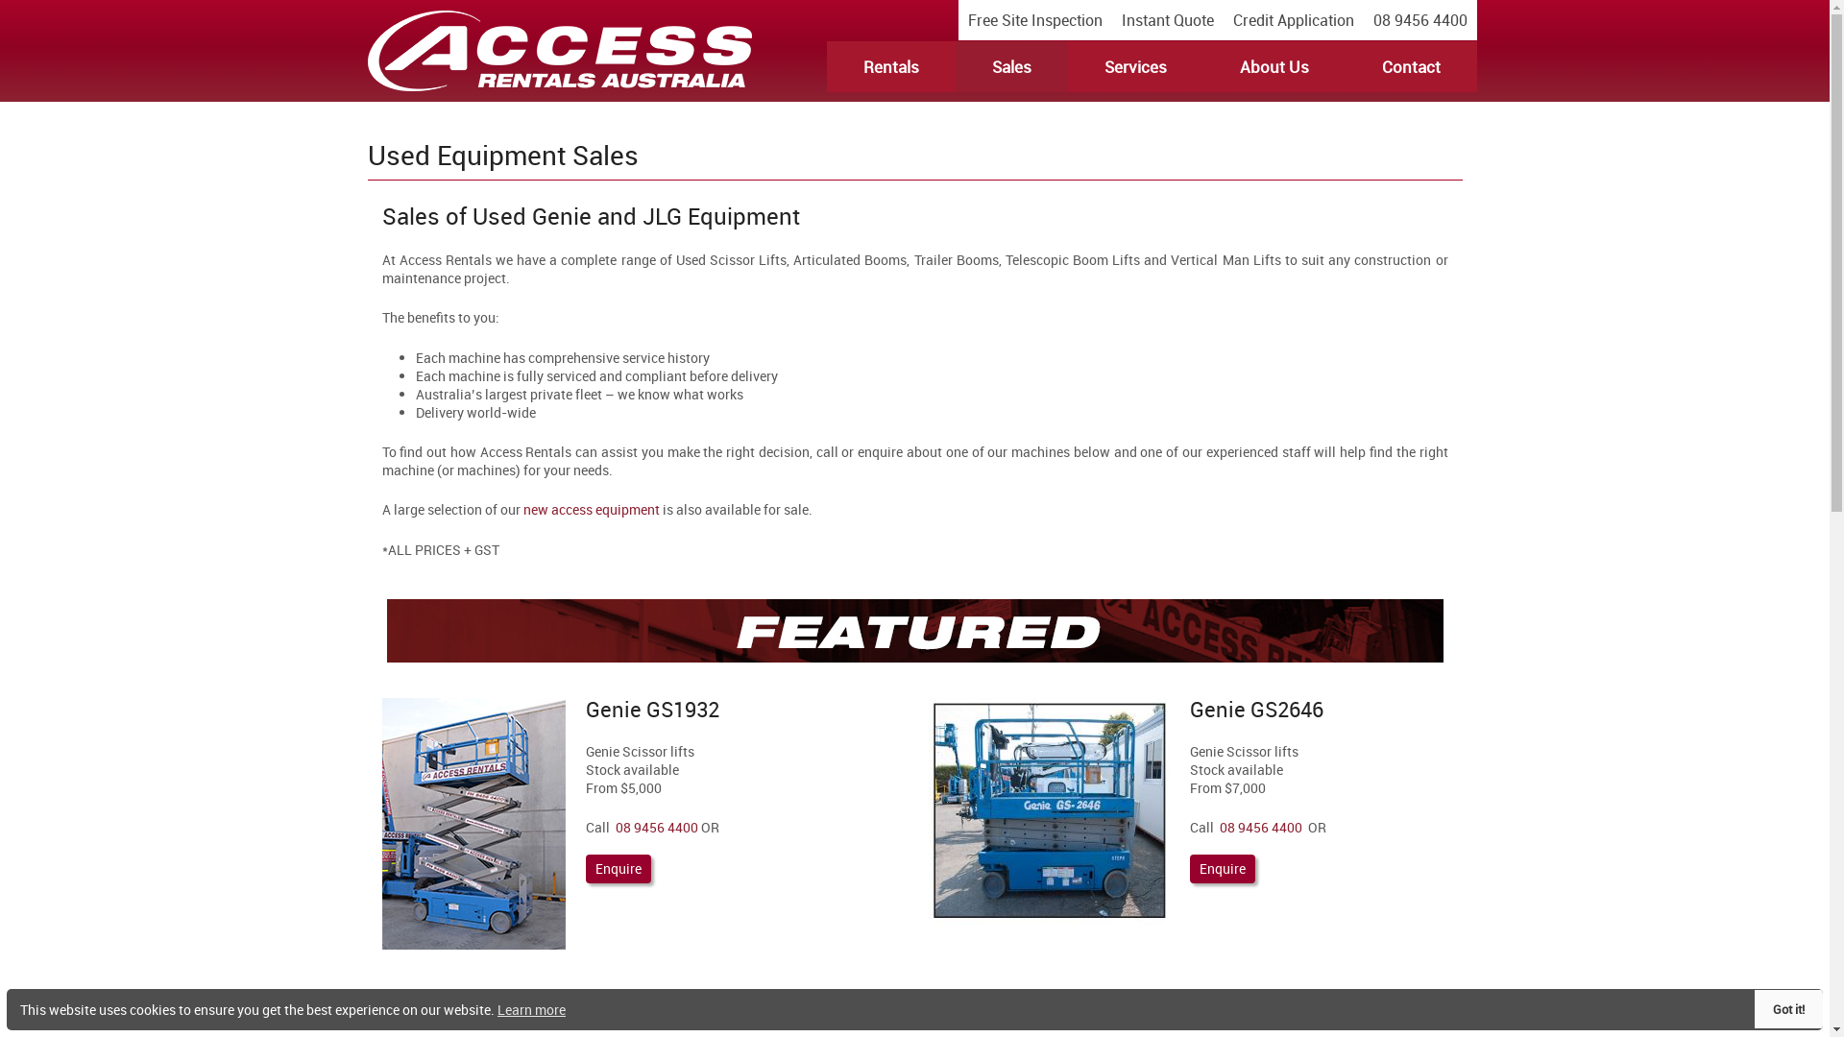  I want to click on Rentals, so click(890, 67).